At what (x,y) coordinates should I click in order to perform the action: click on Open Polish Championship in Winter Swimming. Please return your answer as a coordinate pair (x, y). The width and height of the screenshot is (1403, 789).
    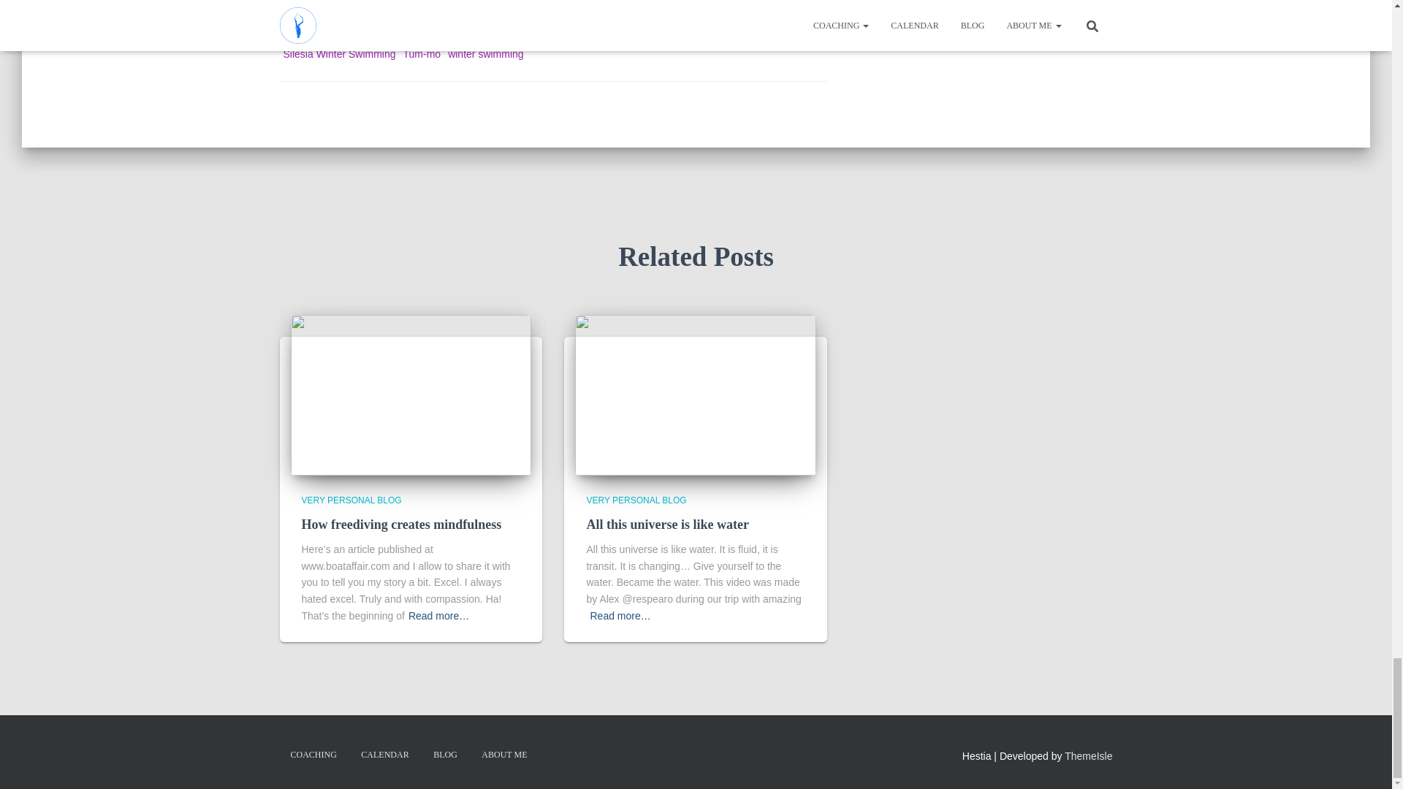
    Looking at the image, I should click on (392, 29).